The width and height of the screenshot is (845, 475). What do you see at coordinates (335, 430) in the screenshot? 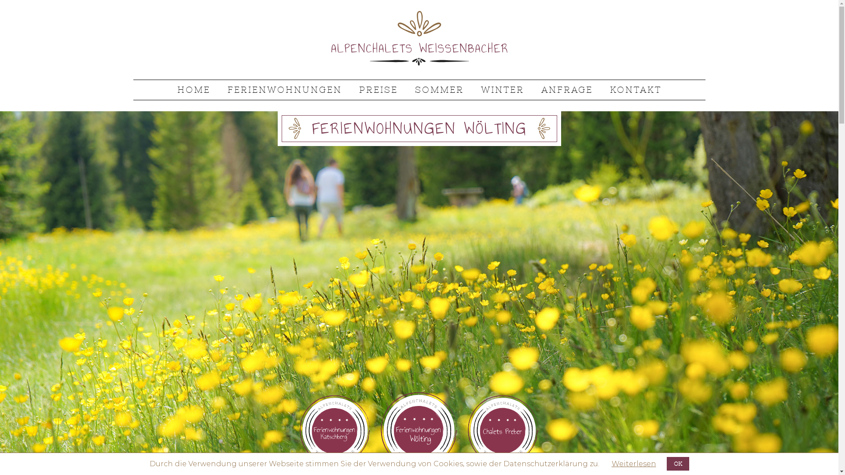
I see `Alpenchalets Katschberg` at bounding box center [335, 430].